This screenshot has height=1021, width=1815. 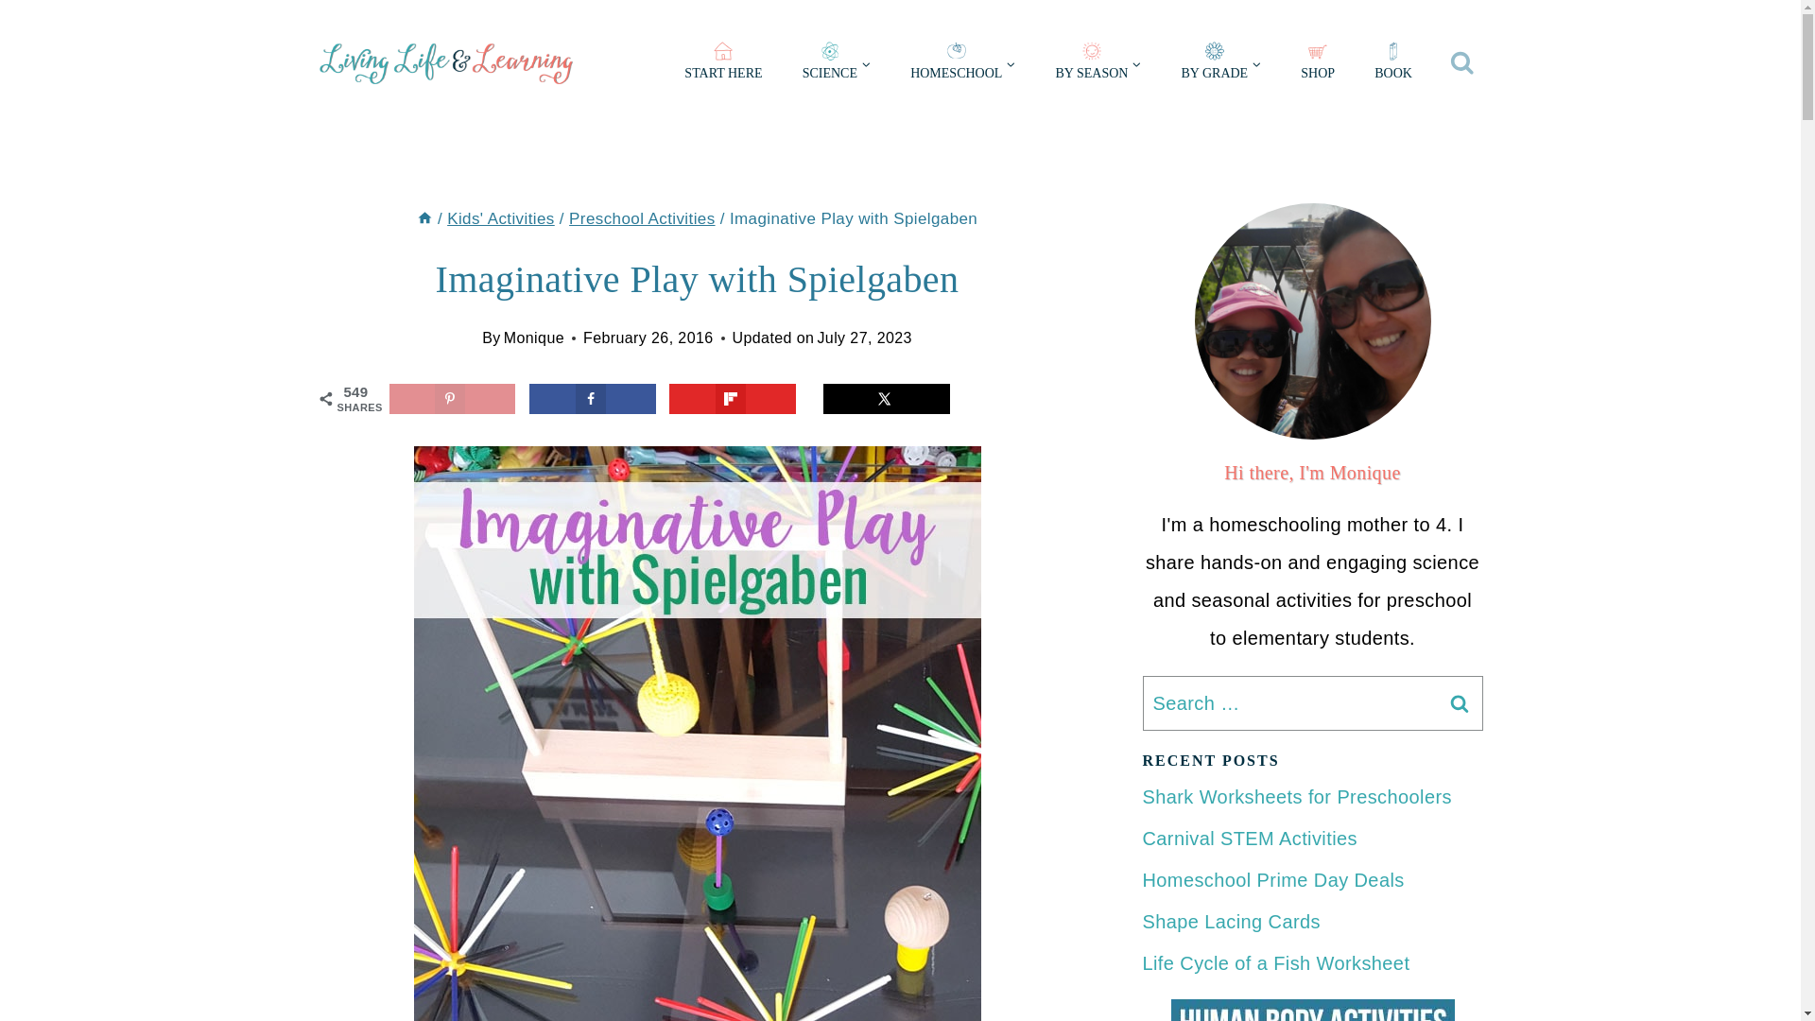 I want to click on START HERE, so click(x=722, y=64).